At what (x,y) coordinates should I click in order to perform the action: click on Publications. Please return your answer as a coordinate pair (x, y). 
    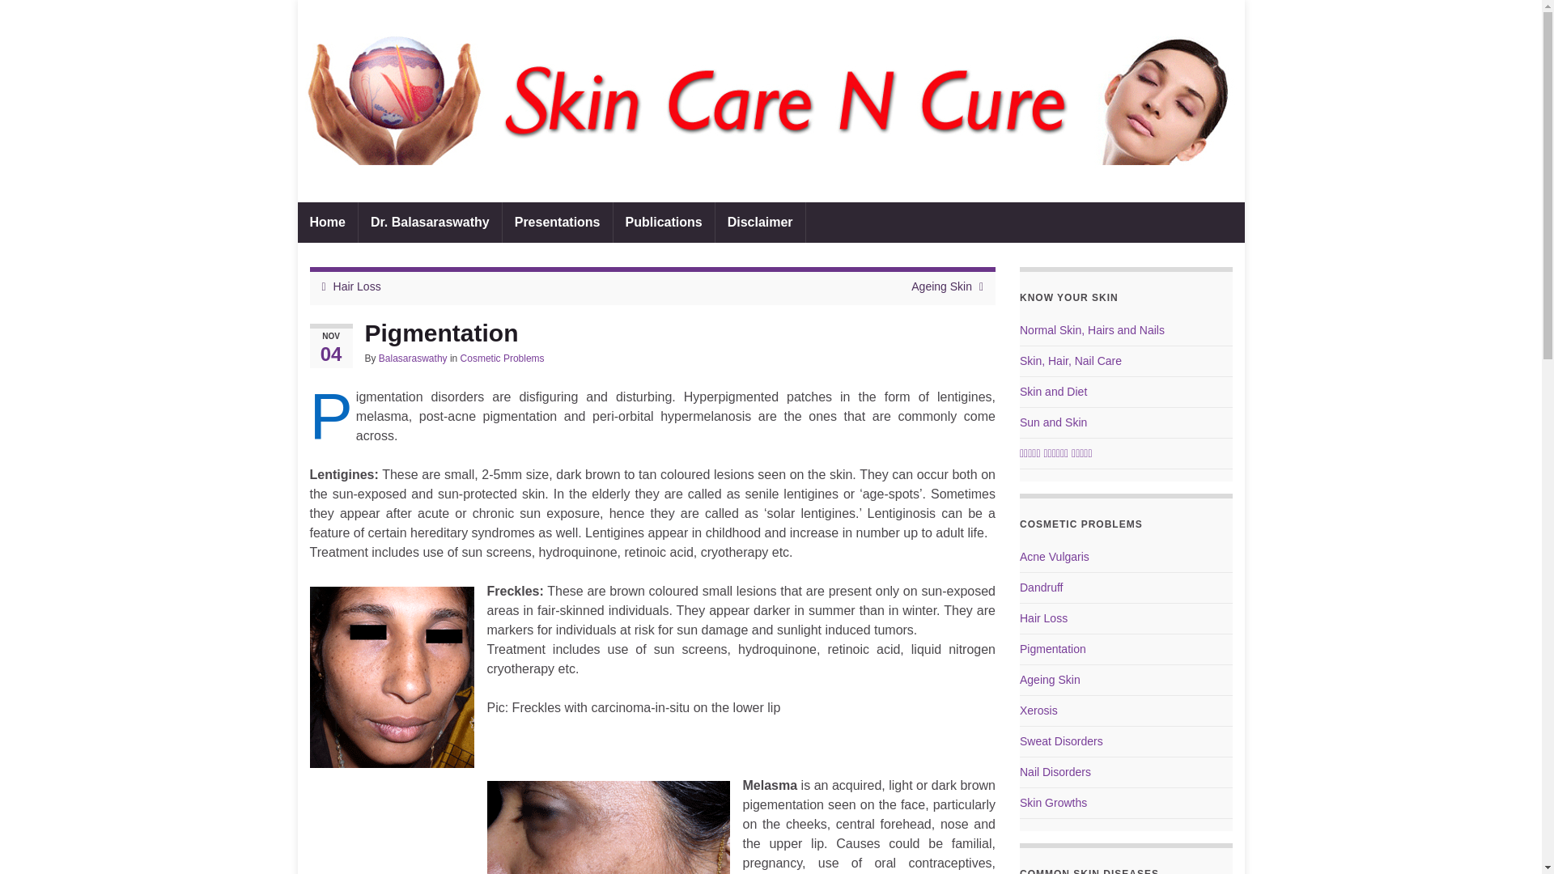
    Looking at the image, I should click on (664, 222).